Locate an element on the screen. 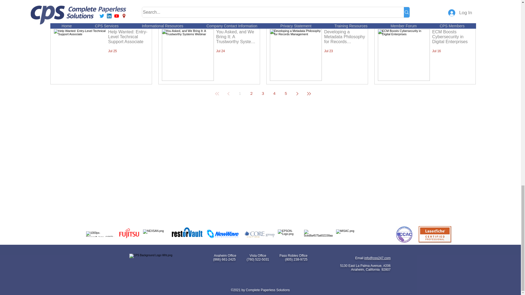 Image resolution: width=525 pixels, height=295 pixels. Jul 16 is located at coordinates (436, 51).